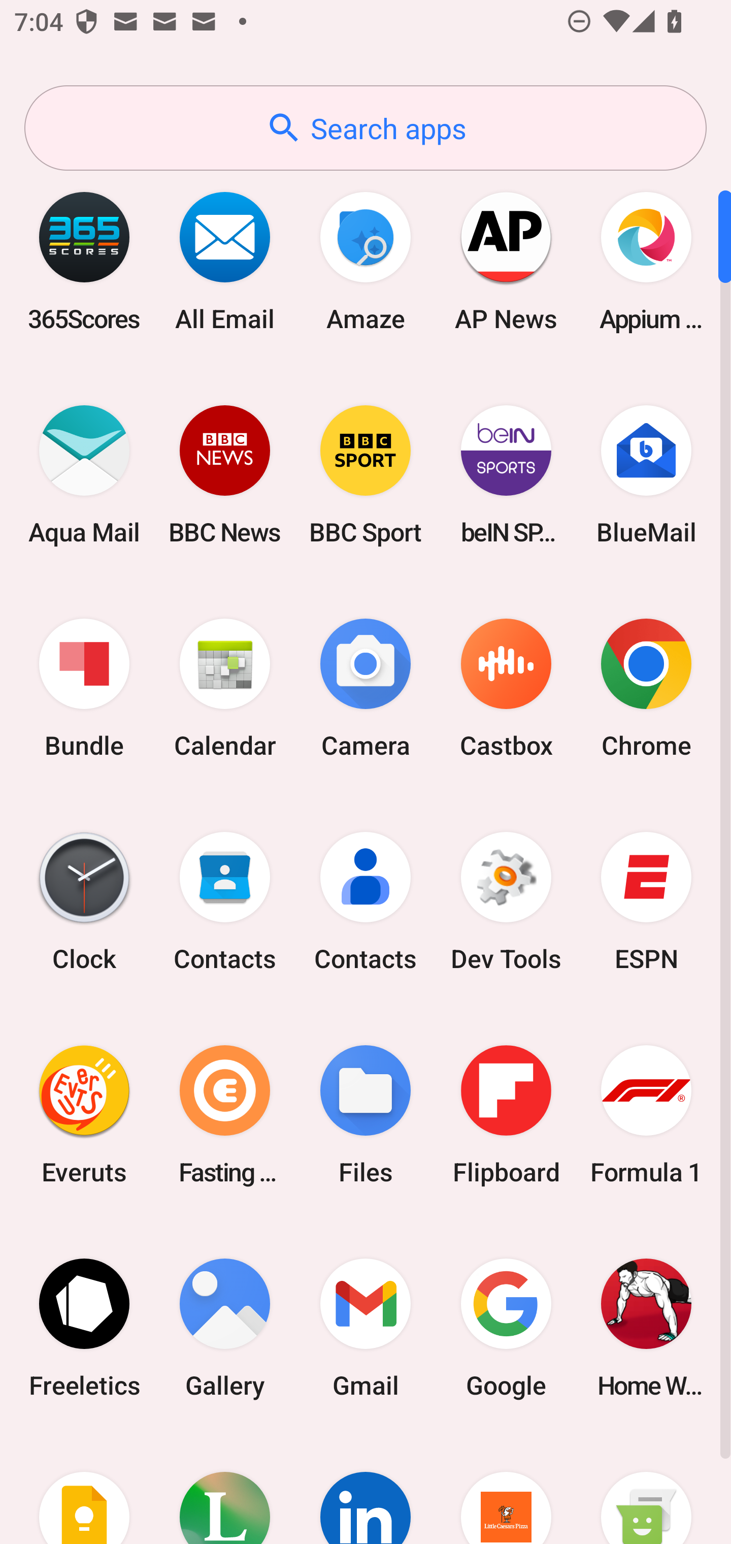  What do you see at coordinates (84, 1328) in the screenshot?
I see `Freeletics` at bounding box center [84, 1328].